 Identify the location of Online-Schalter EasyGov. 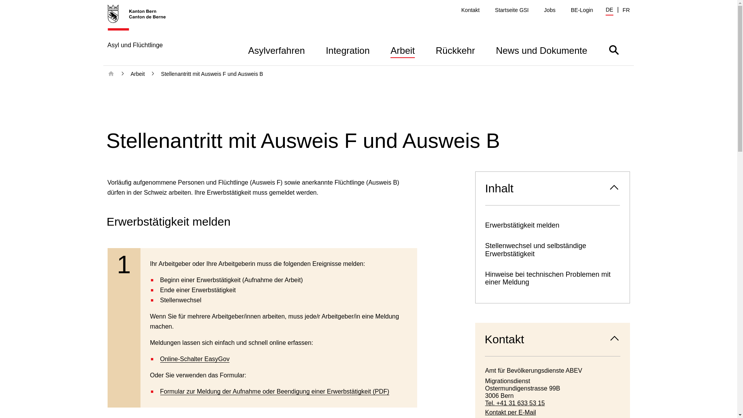
(195, 359).